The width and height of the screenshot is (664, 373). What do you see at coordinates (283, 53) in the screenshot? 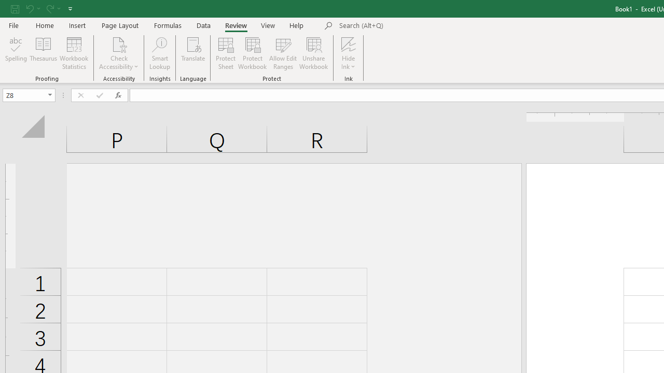
I see `Allow Edit Ranges` at bounding box center [283, 53].